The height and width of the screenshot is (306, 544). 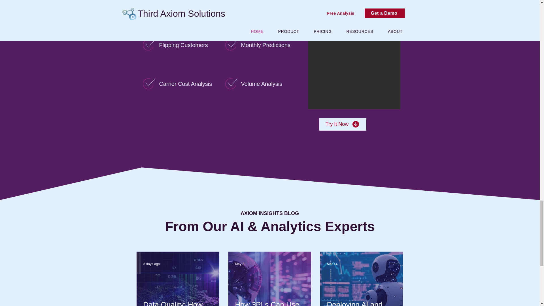 What do you see at coordinates (361, 303) in the screenshot?
I see `Deploying AI and Analytics for Competitive Advantage` at bounding box center [361, 303].